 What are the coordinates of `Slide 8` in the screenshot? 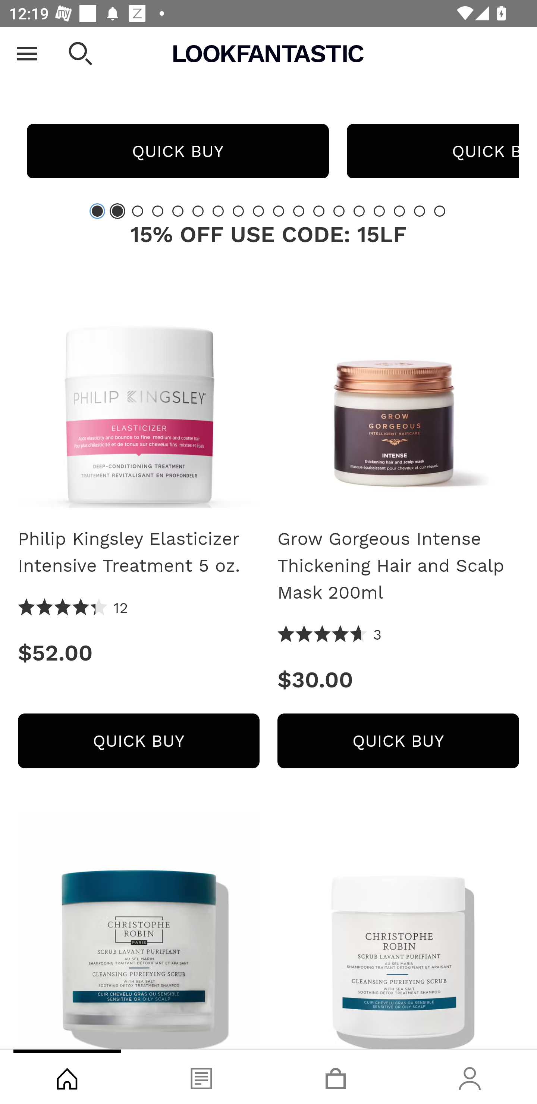 It's located at (238, 211).